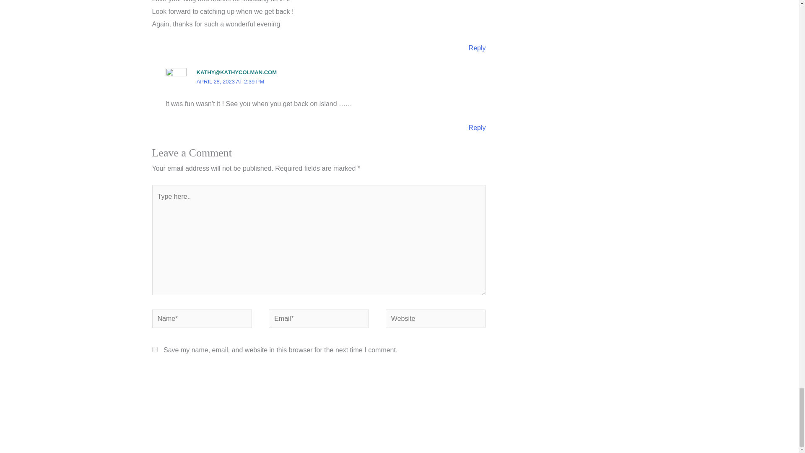 This screenshot has width=805, height=453. I want to click on yes, so click(154, 350).